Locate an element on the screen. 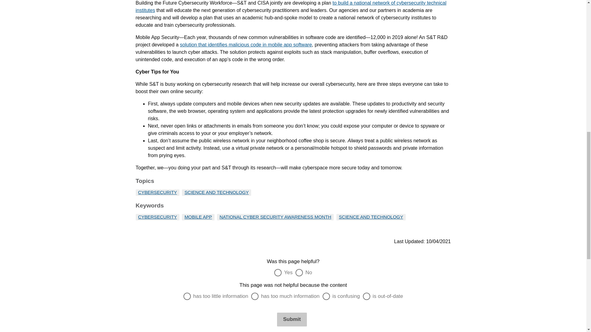  SCIENCE AND TECHNOLOGY is located at coordinates (371, 217).